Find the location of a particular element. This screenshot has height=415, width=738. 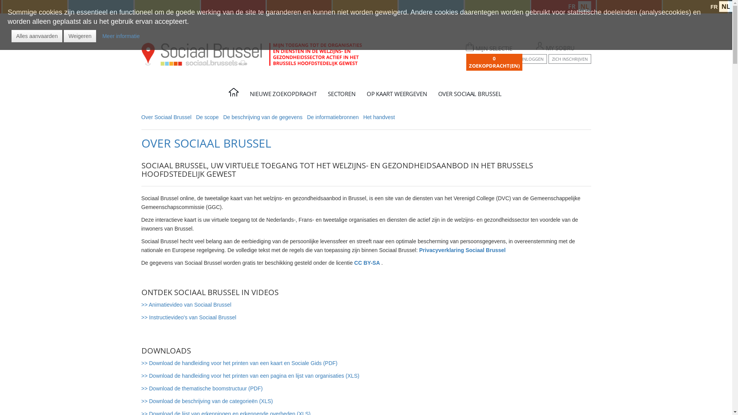

SECTOREN is located at coordinates (343, 96).